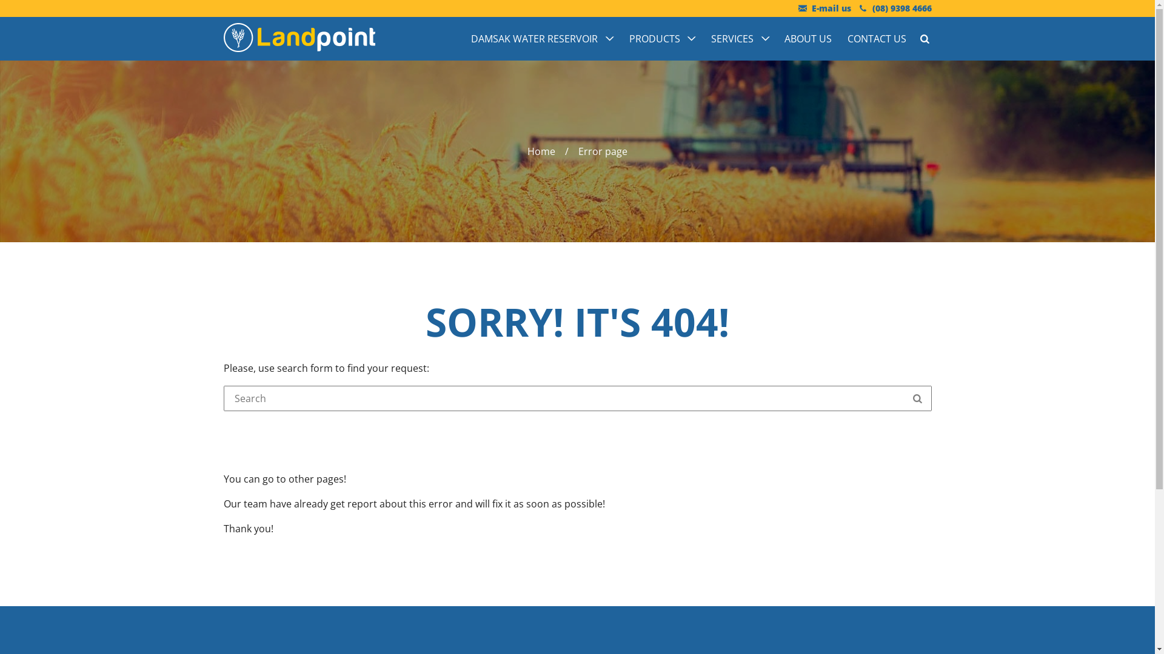  Describe the element at coordinates (809, 39) in the screenshot. I see `ABOUT US` at that location.